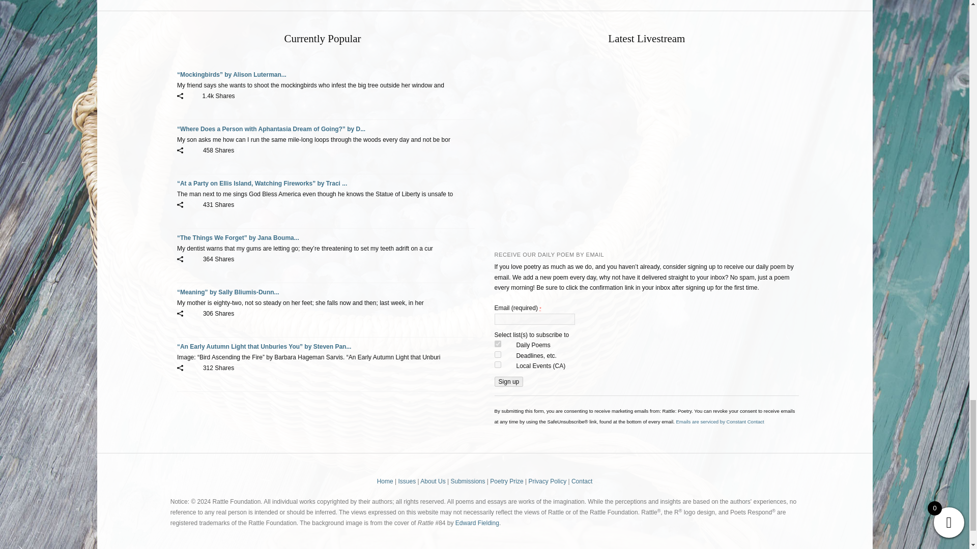 Image resolution: width=977 pixels, height=549 pixels. What do you see at coordinates (498, 355) in the screenshot?
I see `986a7eba-a7a1-11ec-8f32-fa163e732e35` at bounding box center [498, 355].